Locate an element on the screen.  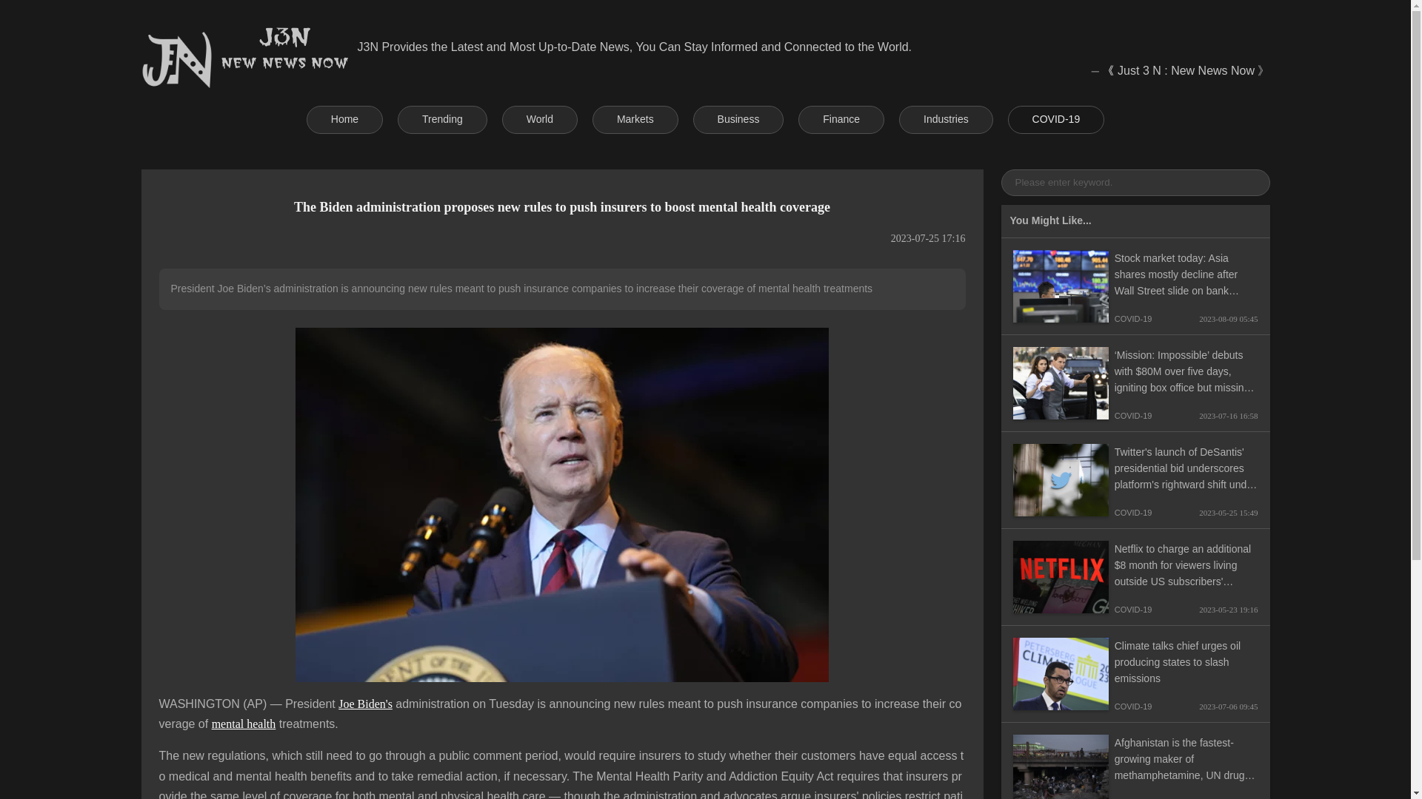
Industries is located at coordinates (945, 120).